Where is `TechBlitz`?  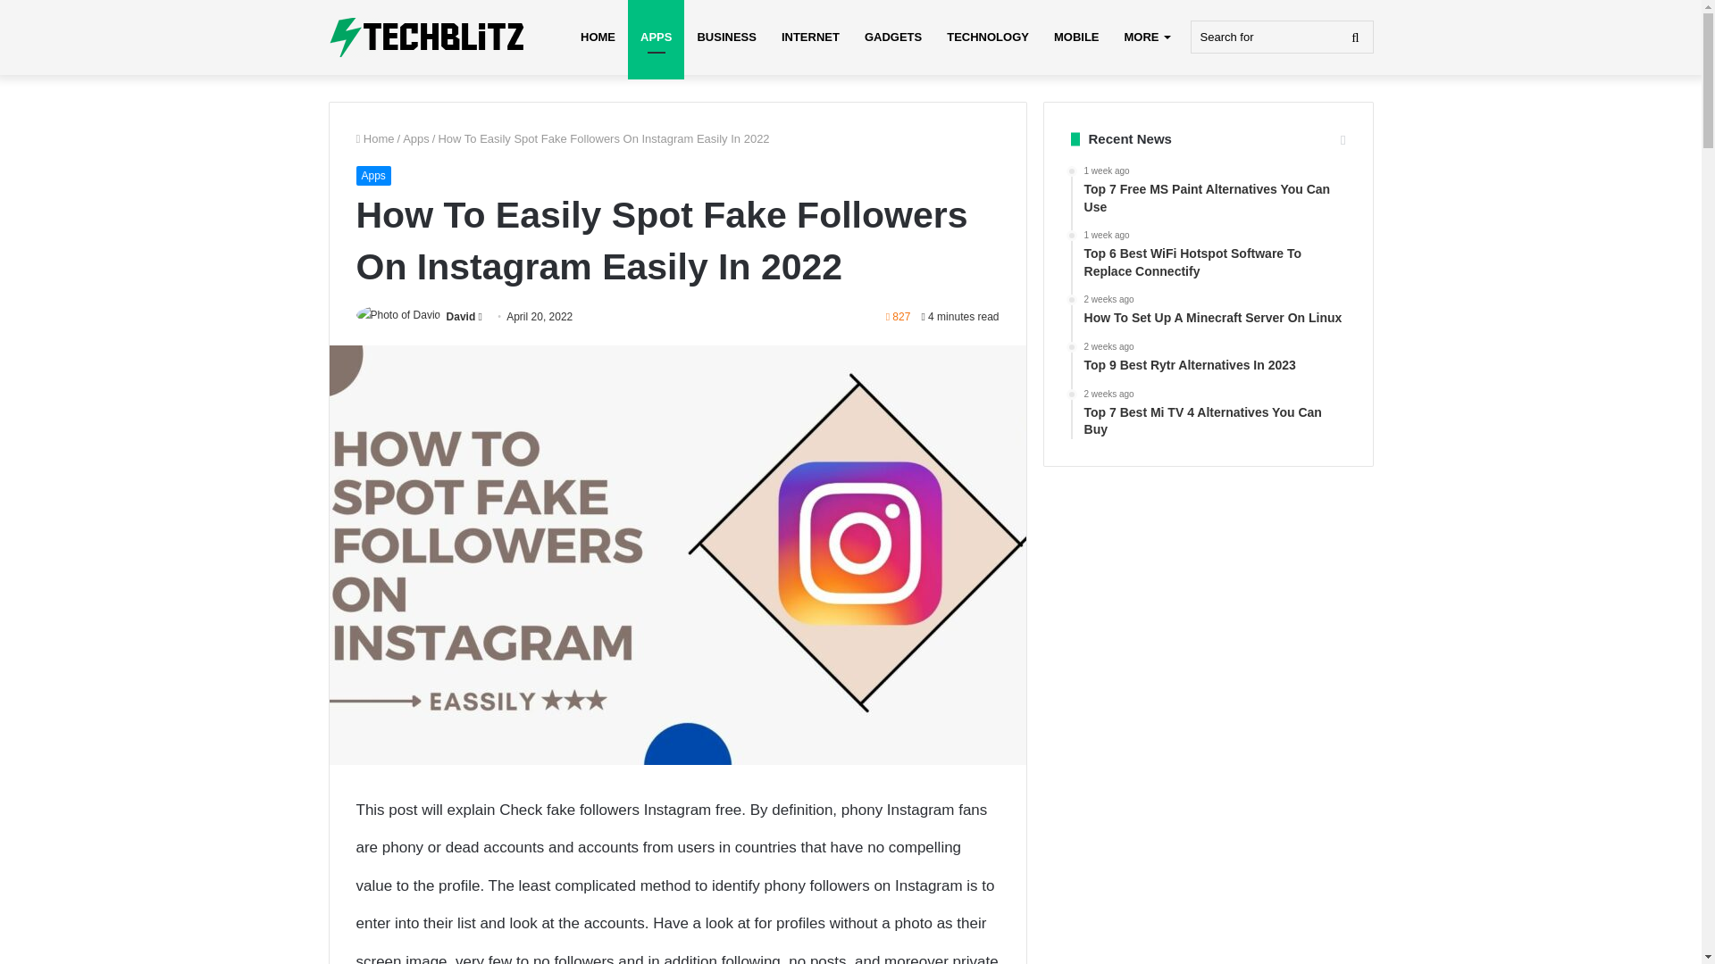 TechBlitz is located at coordinates (427, 37).